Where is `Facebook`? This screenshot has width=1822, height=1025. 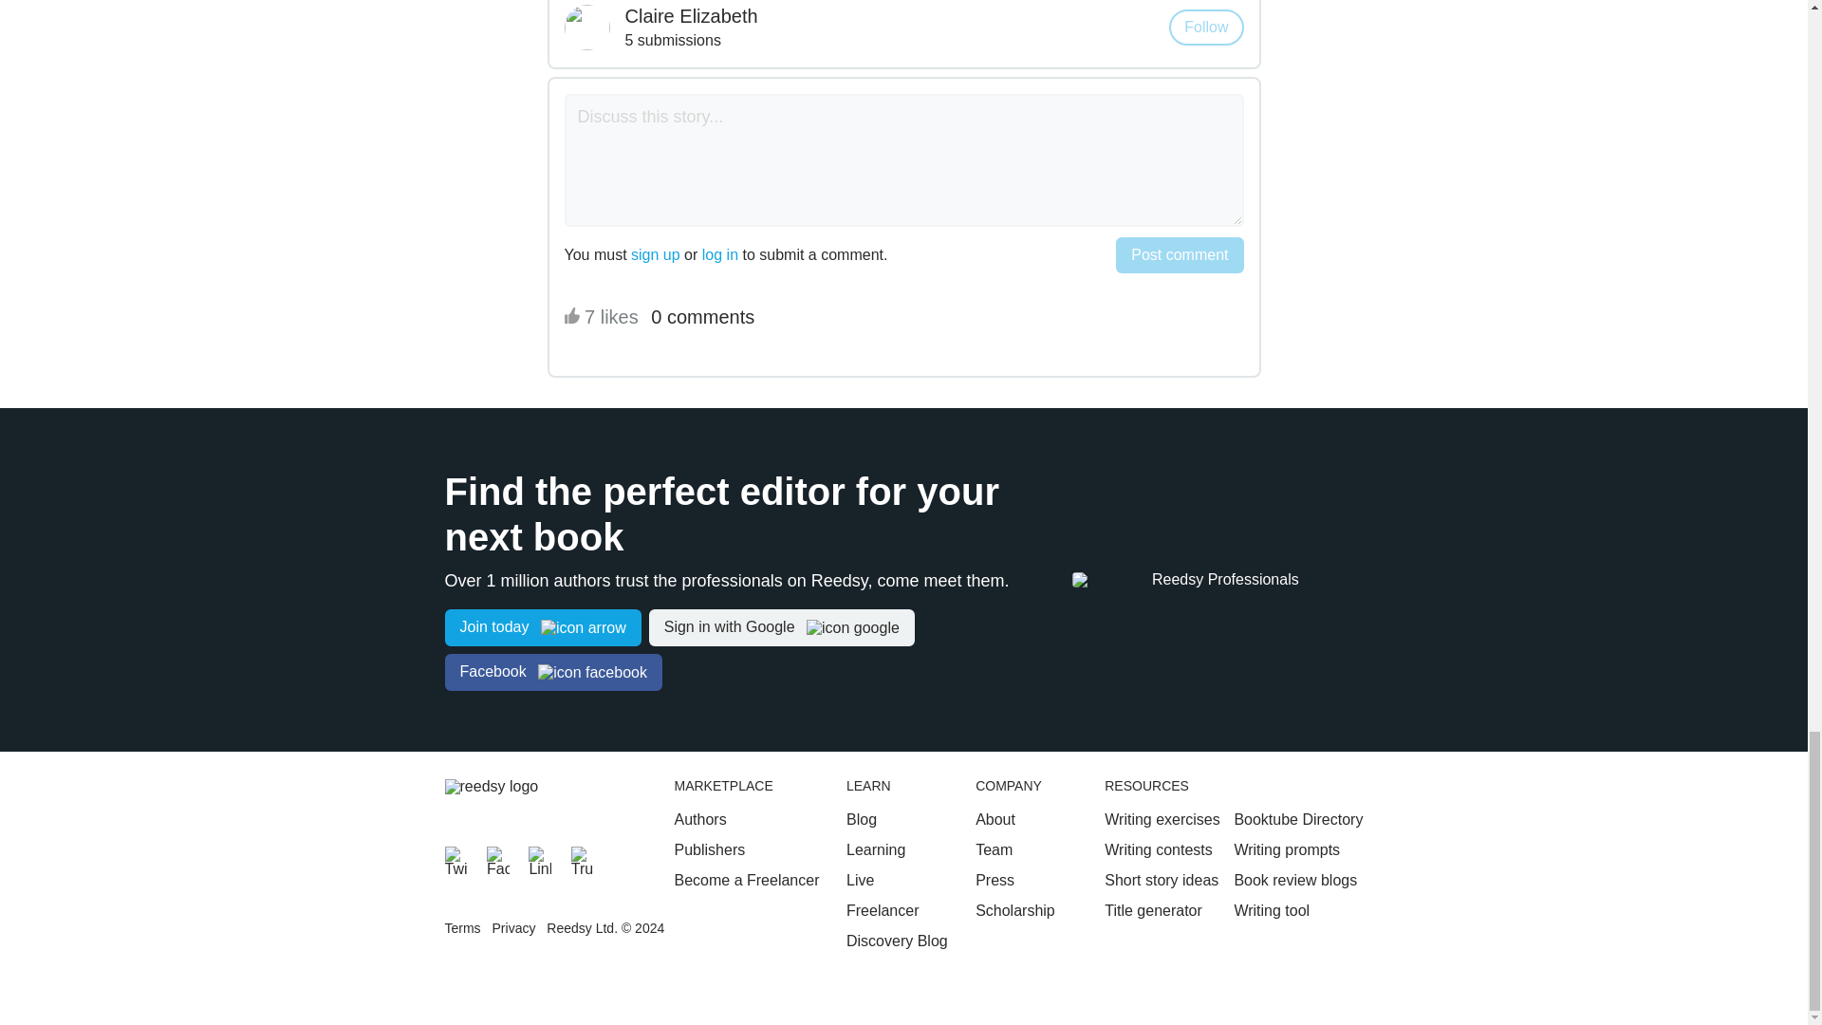 Facebook is located at coordinates (497, 858).